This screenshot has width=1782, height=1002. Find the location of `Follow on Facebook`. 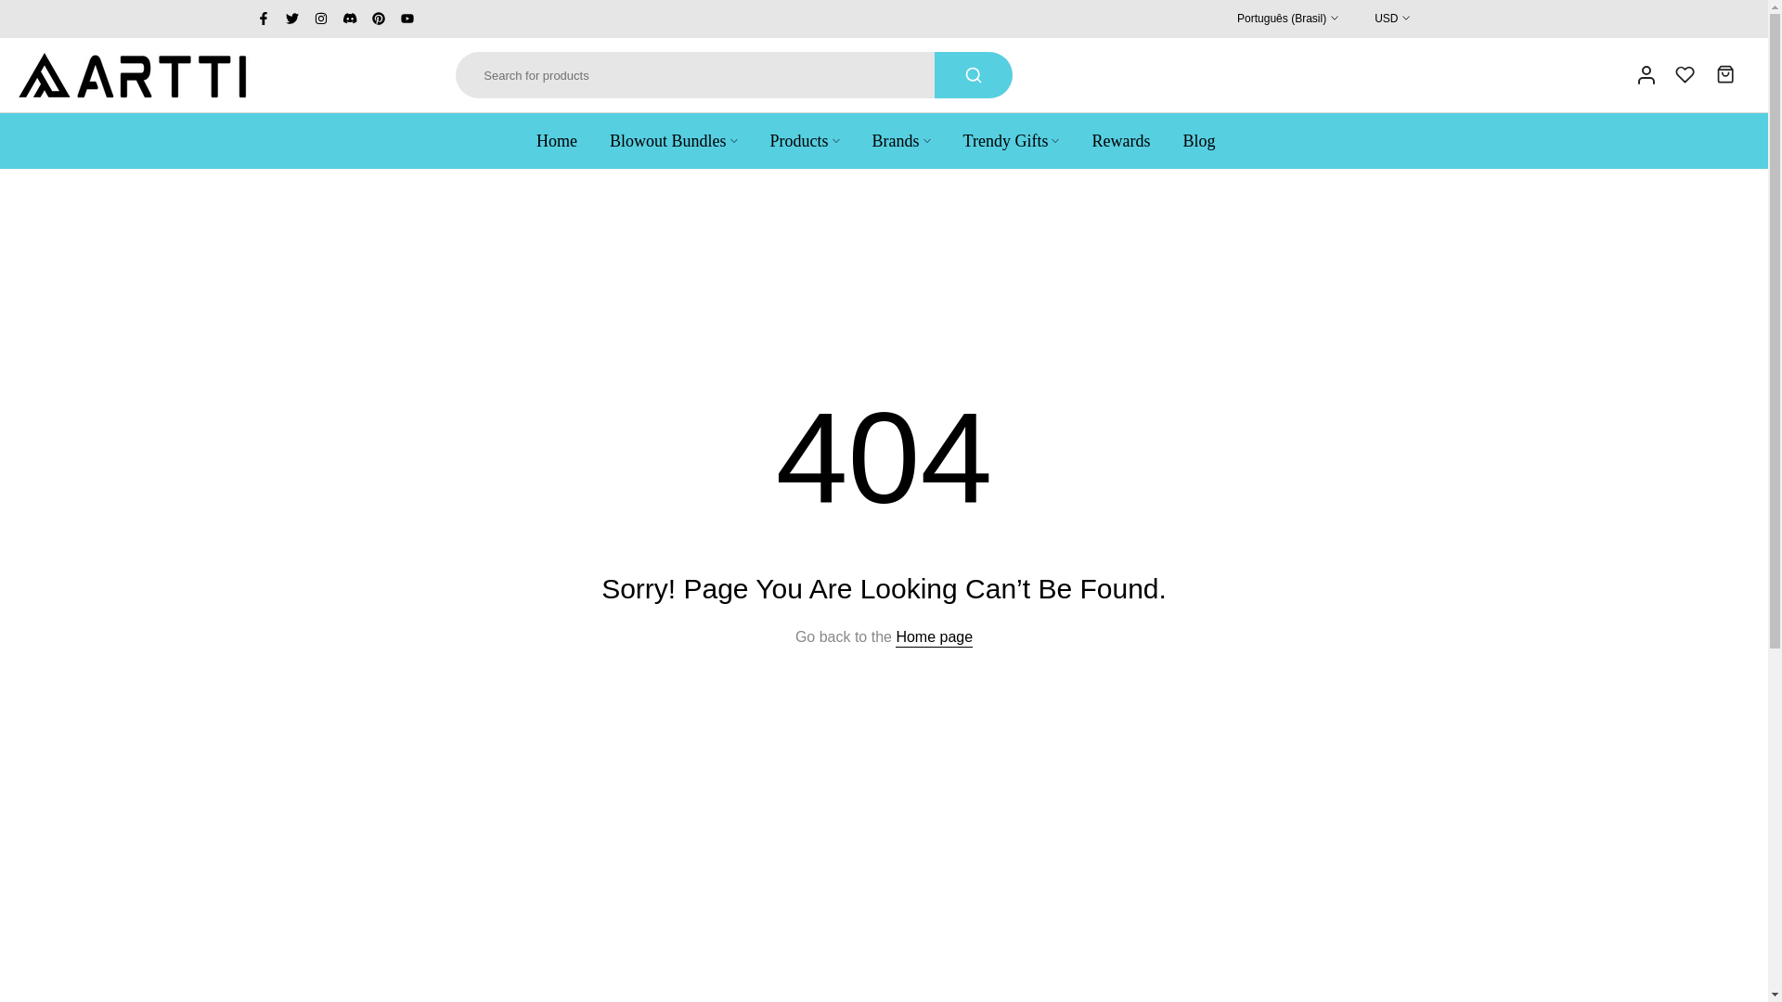

Follow on Facebook is located at coordinates (264, 19).